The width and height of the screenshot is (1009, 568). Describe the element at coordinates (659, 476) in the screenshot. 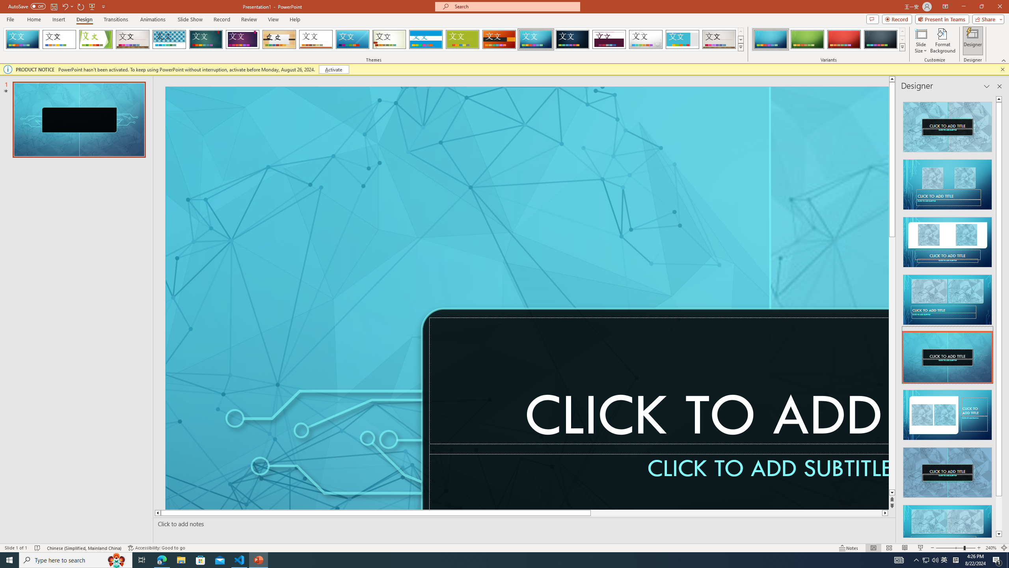

I see `Subtitle TextBox` at that location.